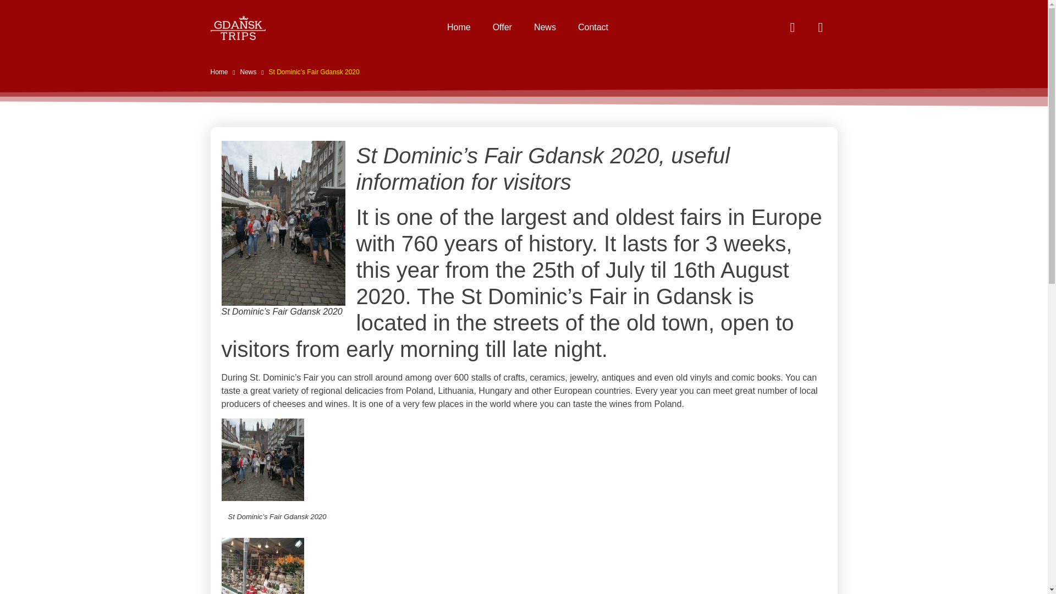 The height and width of the screenshot is (594, 1056). Describe the element at coordinates (593, 28) in the screenshot. I see `Contact` at that location.